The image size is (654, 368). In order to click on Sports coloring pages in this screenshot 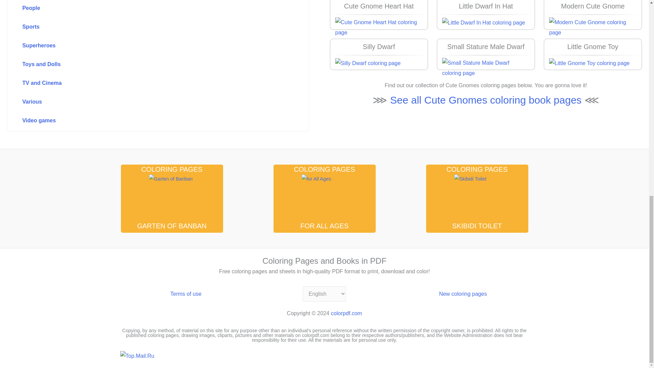, I will do `click(143, 27)`.